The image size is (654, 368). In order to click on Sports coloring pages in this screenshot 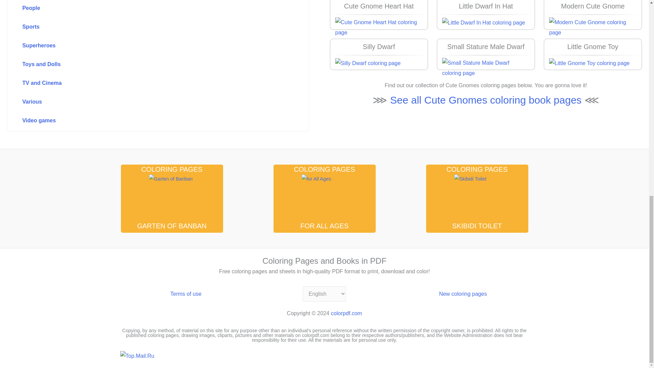, I will do `click(143, 27)`.